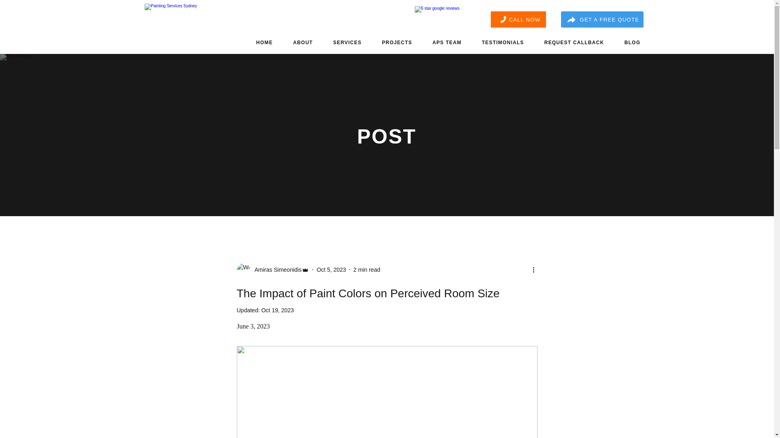 This screenshot has width=780, height=438. What do you see at coordinates (396, 42) in the screenshot?
I see `PROJECTS` at bounding box center [396, 42].